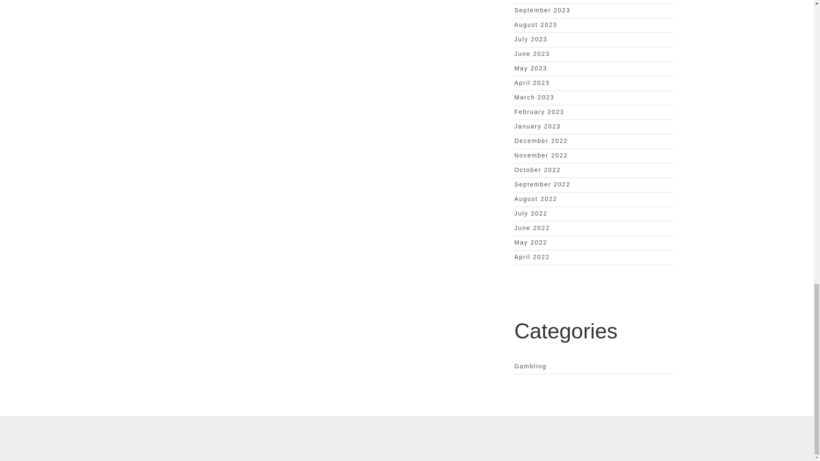  What do you see at coordinates (530, 213) in the screenshot?
I see `July 2022` at bounding box center [530, 213].